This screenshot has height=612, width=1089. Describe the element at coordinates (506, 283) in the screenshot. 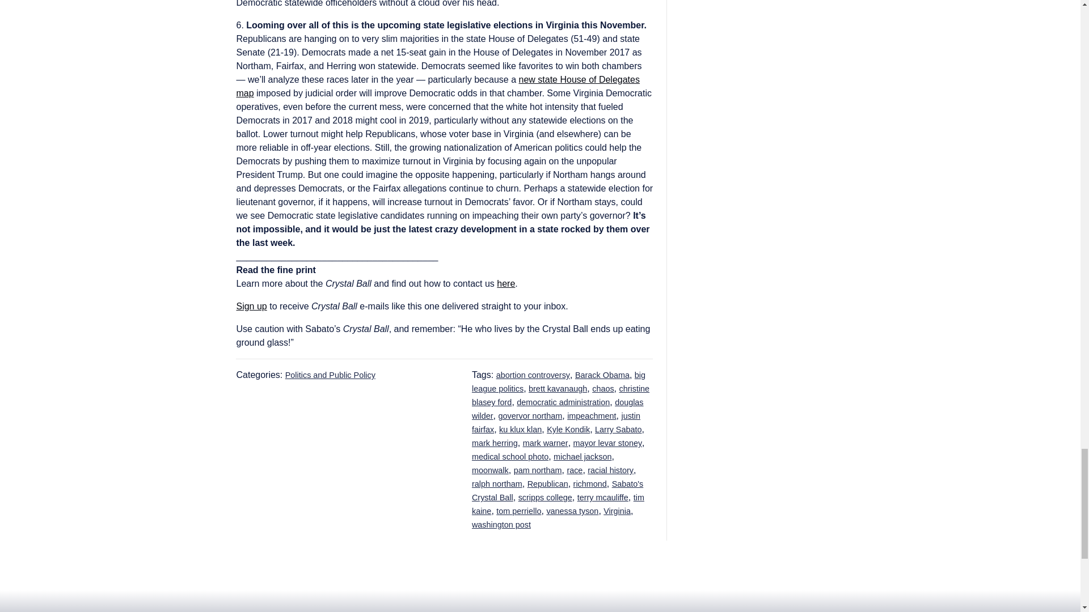

I see `here` at that location.